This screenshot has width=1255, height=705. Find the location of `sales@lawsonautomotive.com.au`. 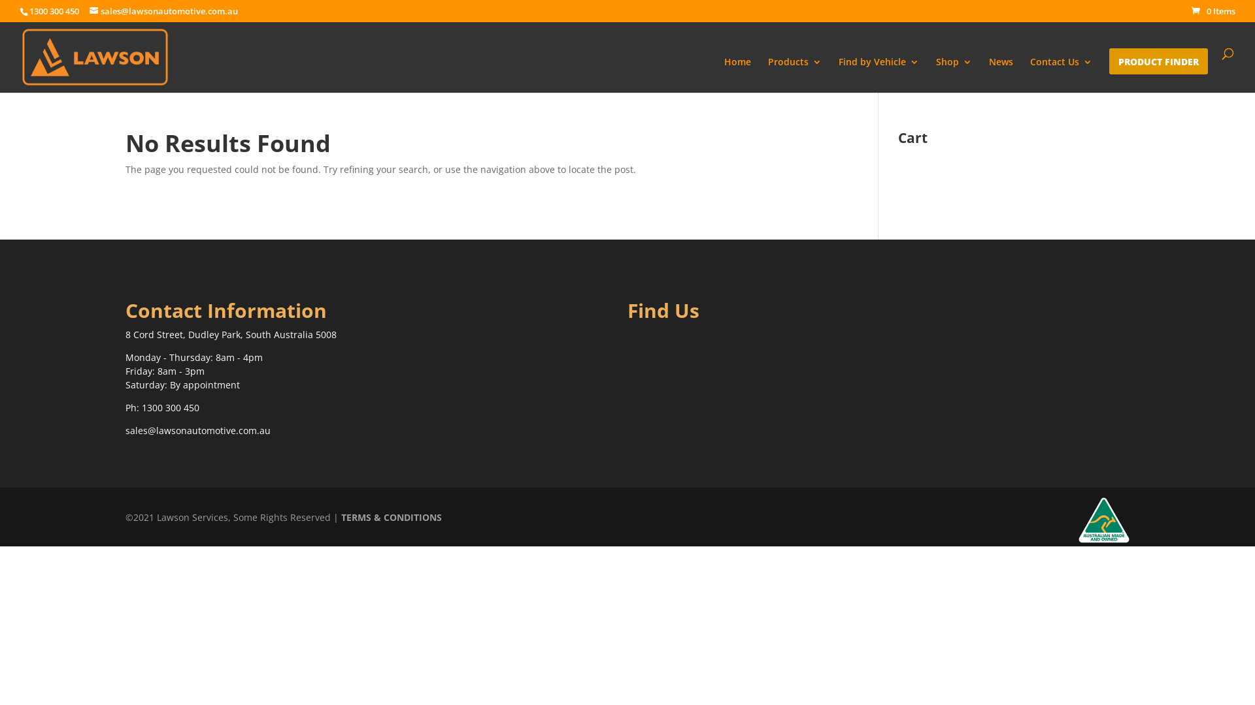

sales@lawsonautomotive.com.au is located at coordinates (163, 11).